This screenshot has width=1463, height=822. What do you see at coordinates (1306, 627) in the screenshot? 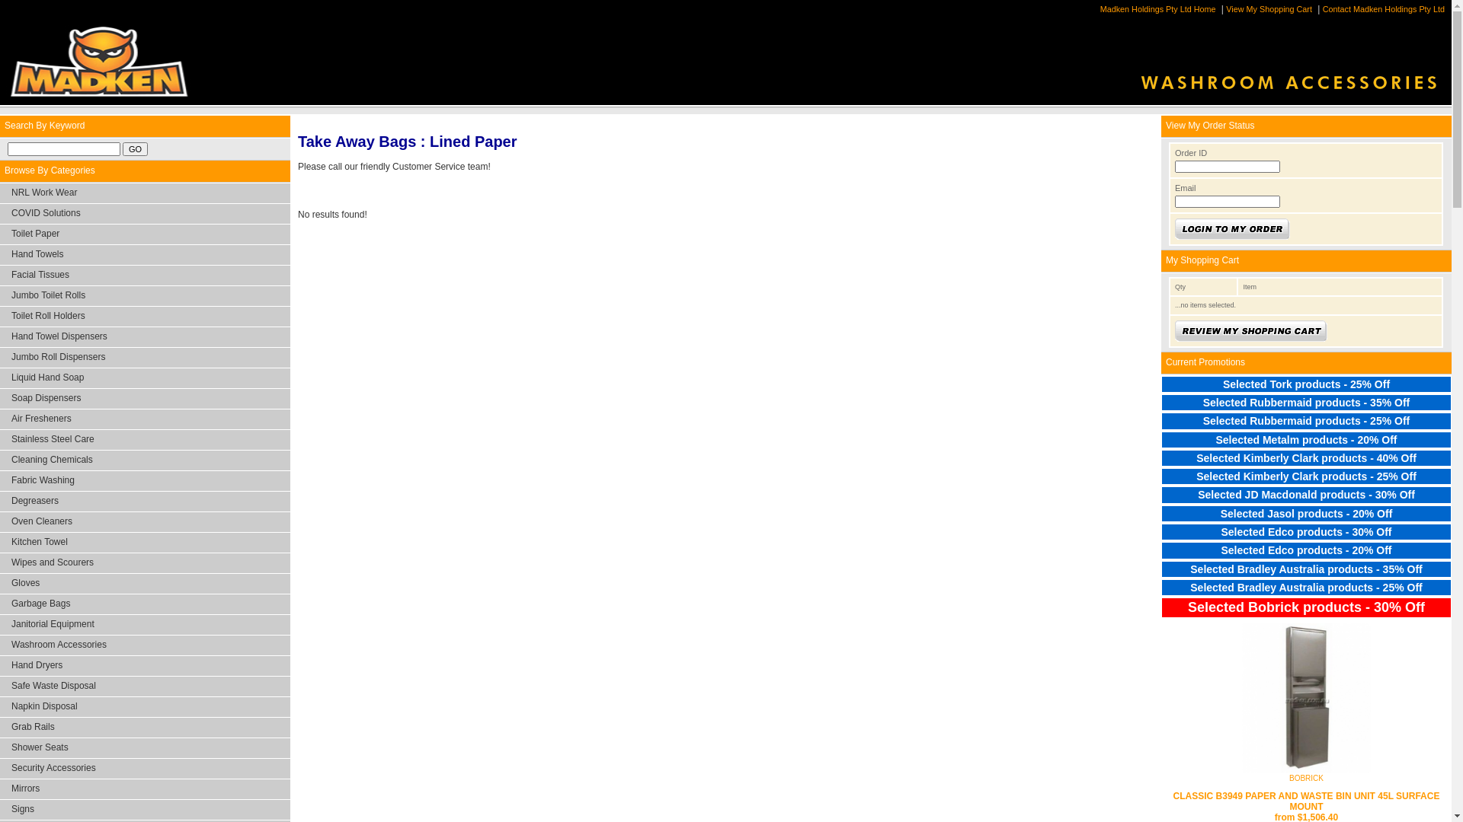
I see `Selected Bobrick products - 20% Off` at bounding box center [1306, 627].